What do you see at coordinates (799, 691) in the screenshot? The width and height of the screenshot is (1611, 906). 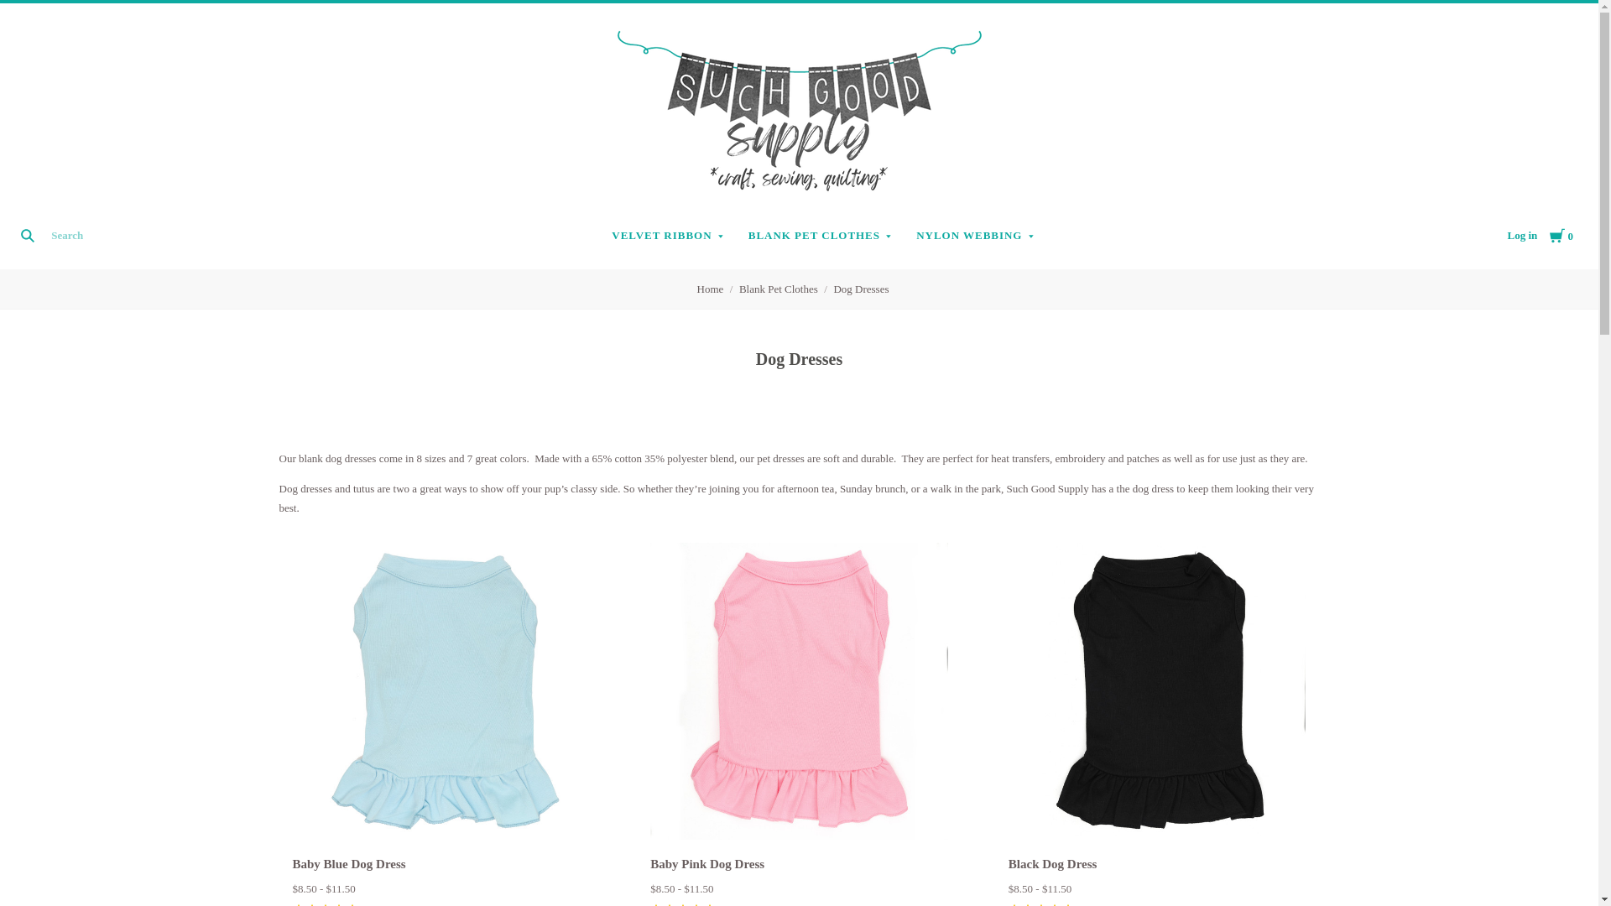 I see `Baby Pink Dog Dress` at bounding box center [799, 691].